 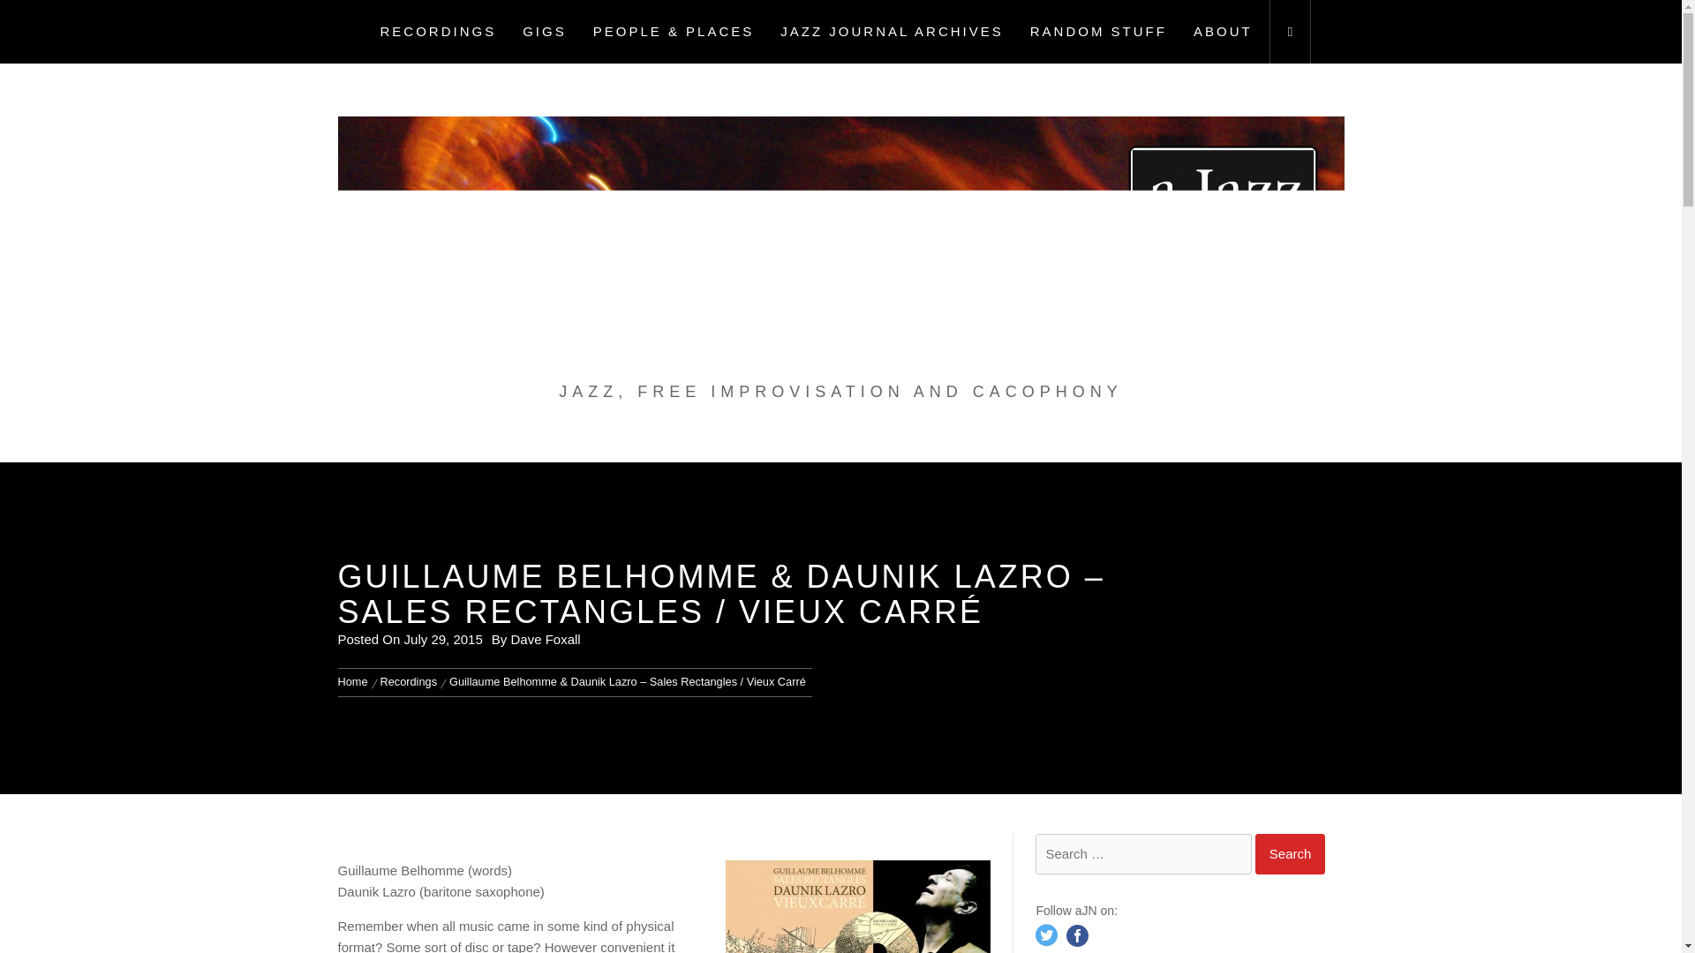 What do you see at coordinates (892, 32) in the screenshot?
I see `JAZZ JOURNAL ARCHIVES` at bounding box center [892, 32].